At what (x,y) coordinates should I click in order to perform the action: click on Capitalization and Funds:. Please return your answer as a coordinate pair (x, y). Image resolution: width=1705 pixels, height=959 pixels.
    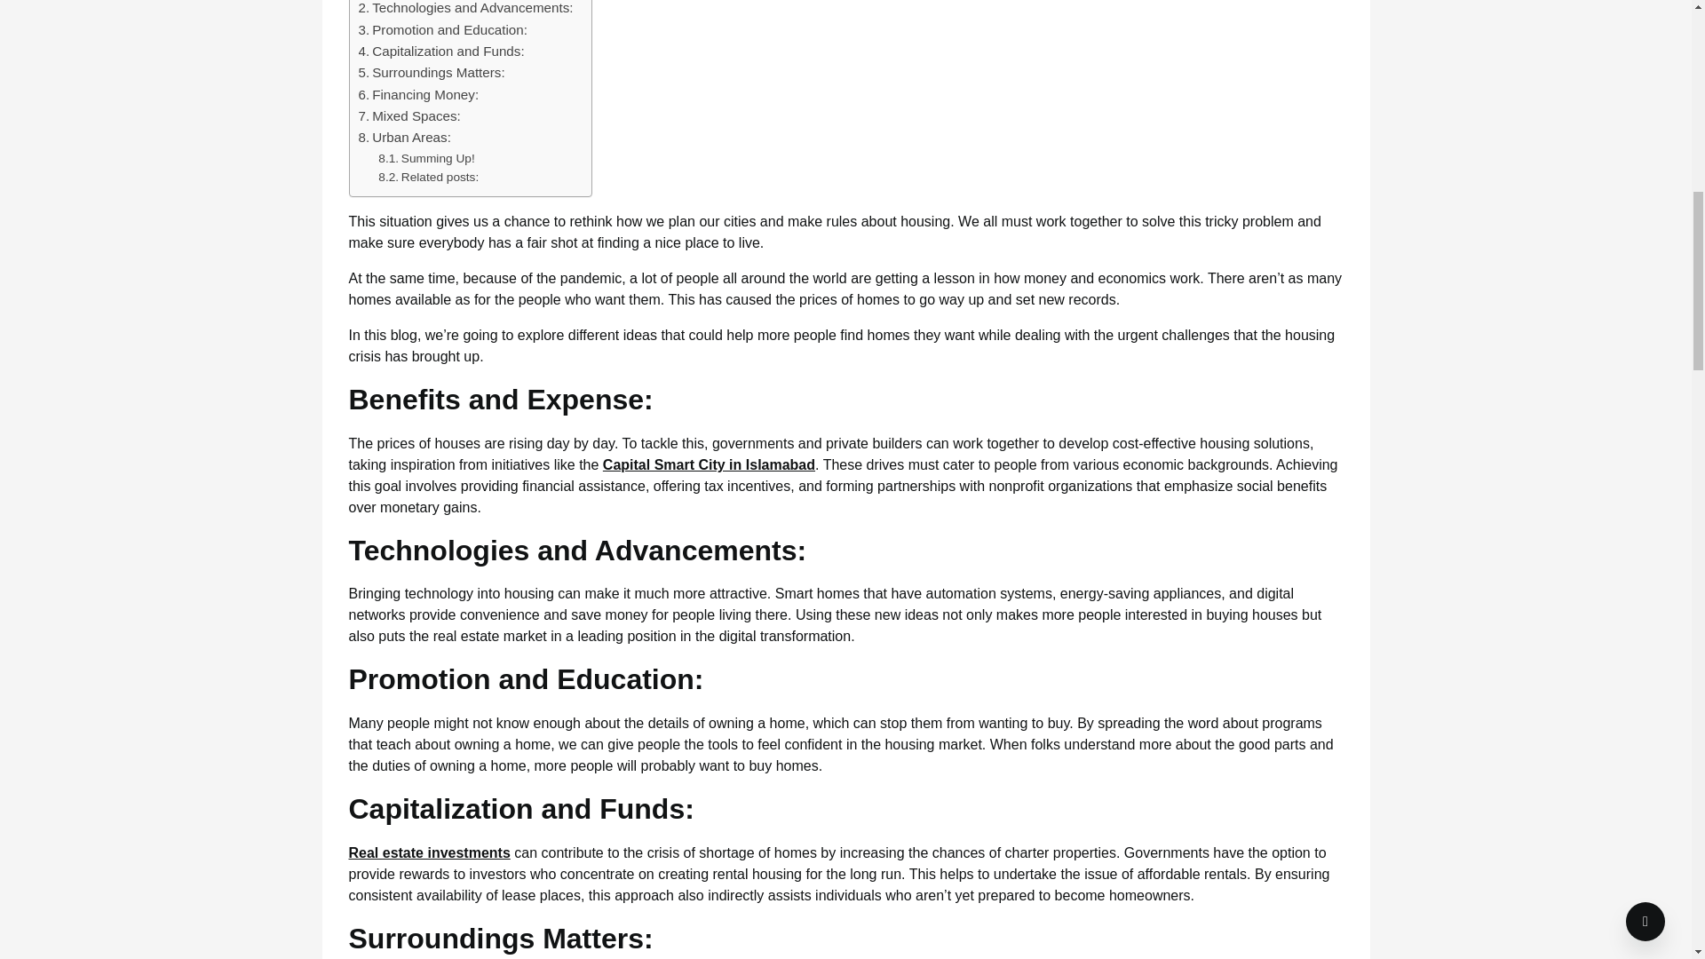
    Looking at the image, I should click on (441, 52).